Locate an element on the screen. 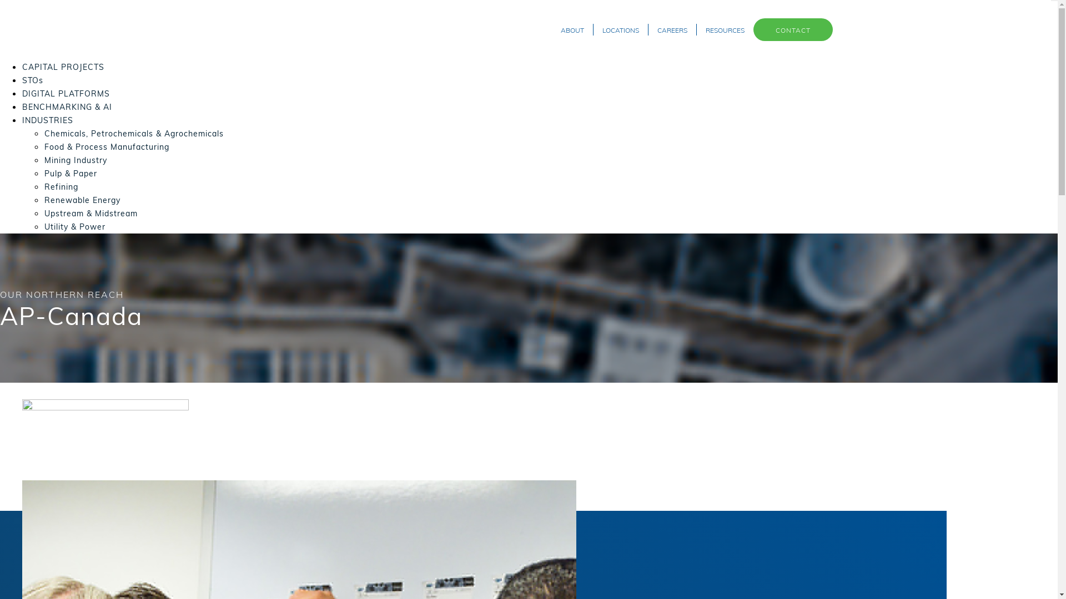 This screenshot has height=599, width=1066. RESOURCES is located at coordinates (725, 30).